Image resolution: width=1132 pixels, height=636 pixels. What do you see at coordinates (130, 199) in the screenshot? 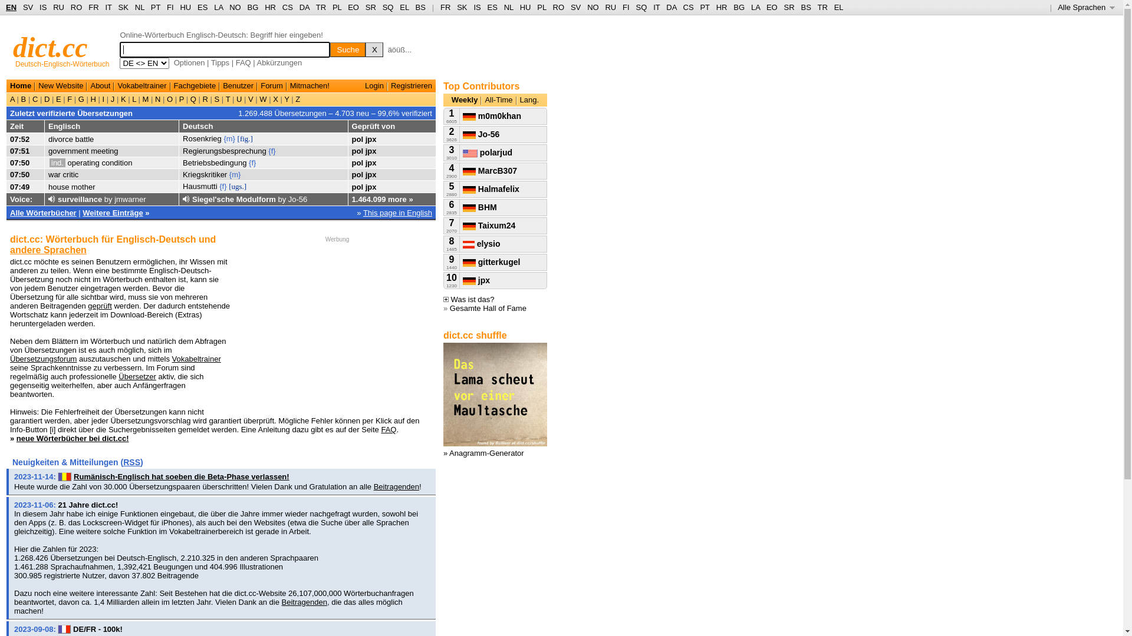
I see `jmwarner` at bounding box center [130, 199].